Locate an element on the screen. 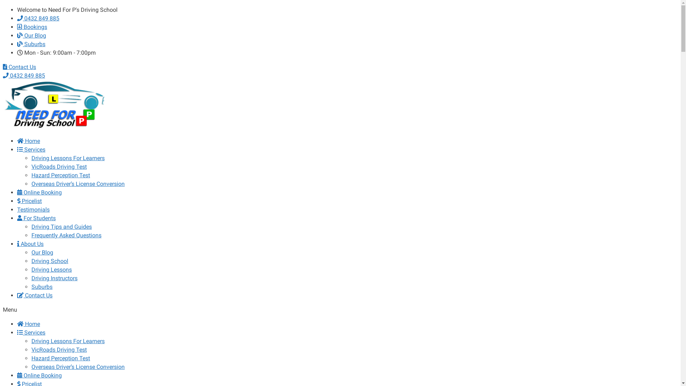  Driving Lessons is located at coordinates (51, 269).